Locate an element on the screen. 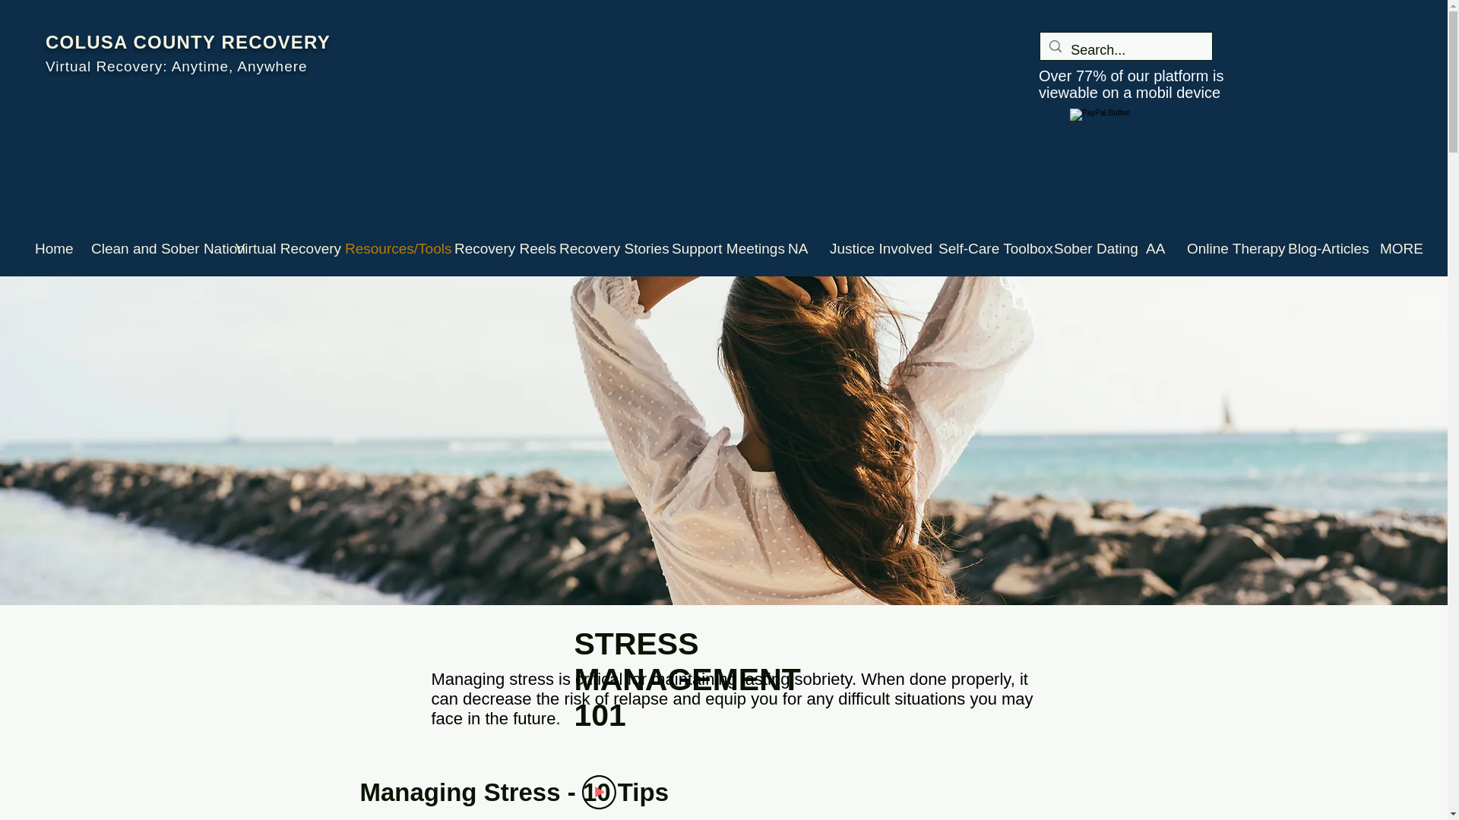 The width and height of the screenshot is (1459, 820). Home is located at coordinates (52, 248).